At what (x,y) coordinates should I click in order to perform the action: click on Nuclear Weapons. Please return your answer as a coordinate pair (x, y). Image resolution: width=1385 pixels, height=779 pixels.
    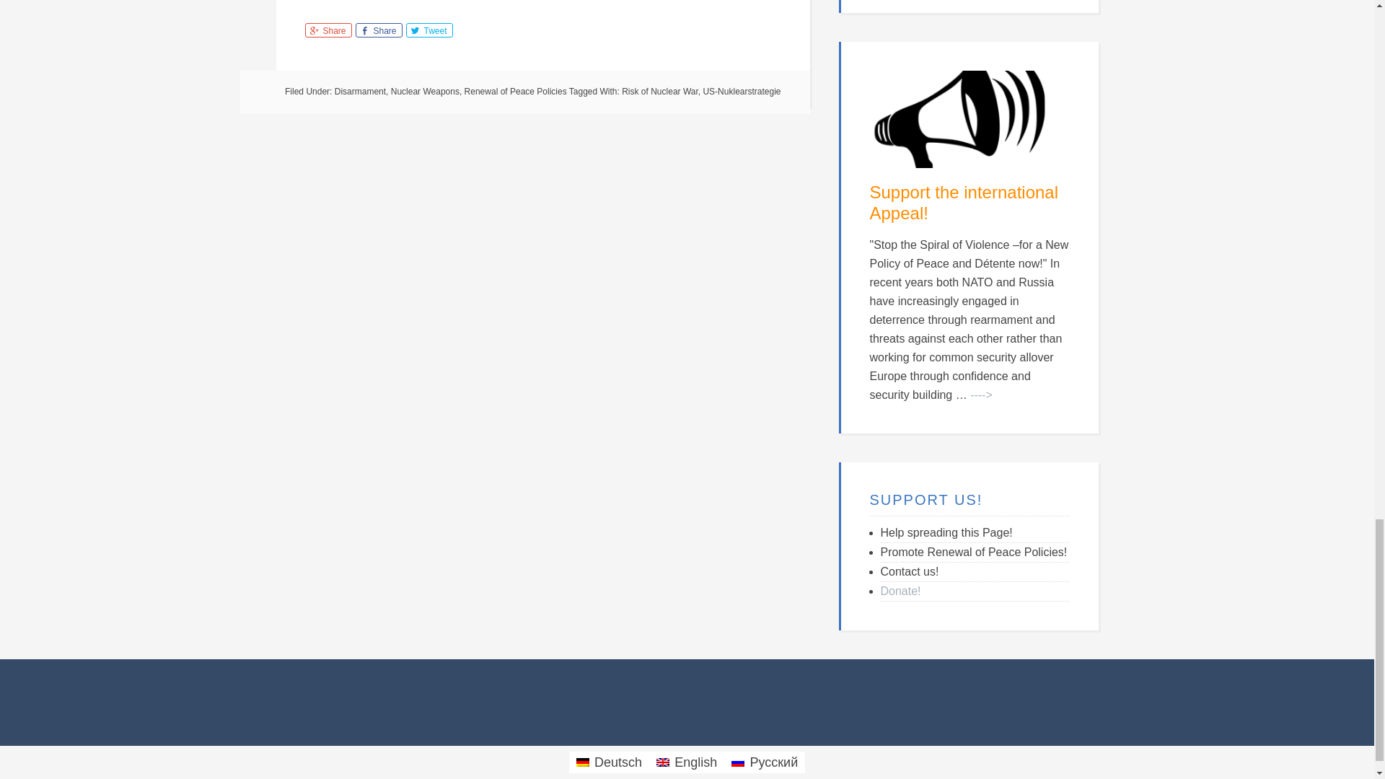
    Looking at the image, I should click on (425, 91).